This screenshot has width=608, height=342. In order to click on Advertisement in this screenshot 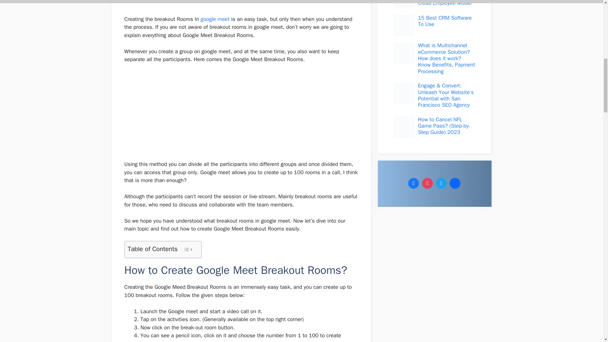, I will do `click(241, 116)`.